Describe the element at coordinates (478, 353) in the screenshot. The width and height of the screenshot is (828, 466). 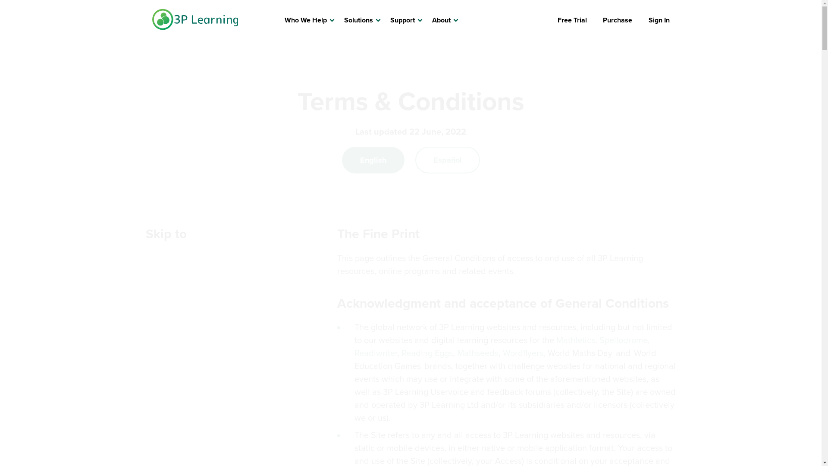
I see `Mathseeds` at that location.